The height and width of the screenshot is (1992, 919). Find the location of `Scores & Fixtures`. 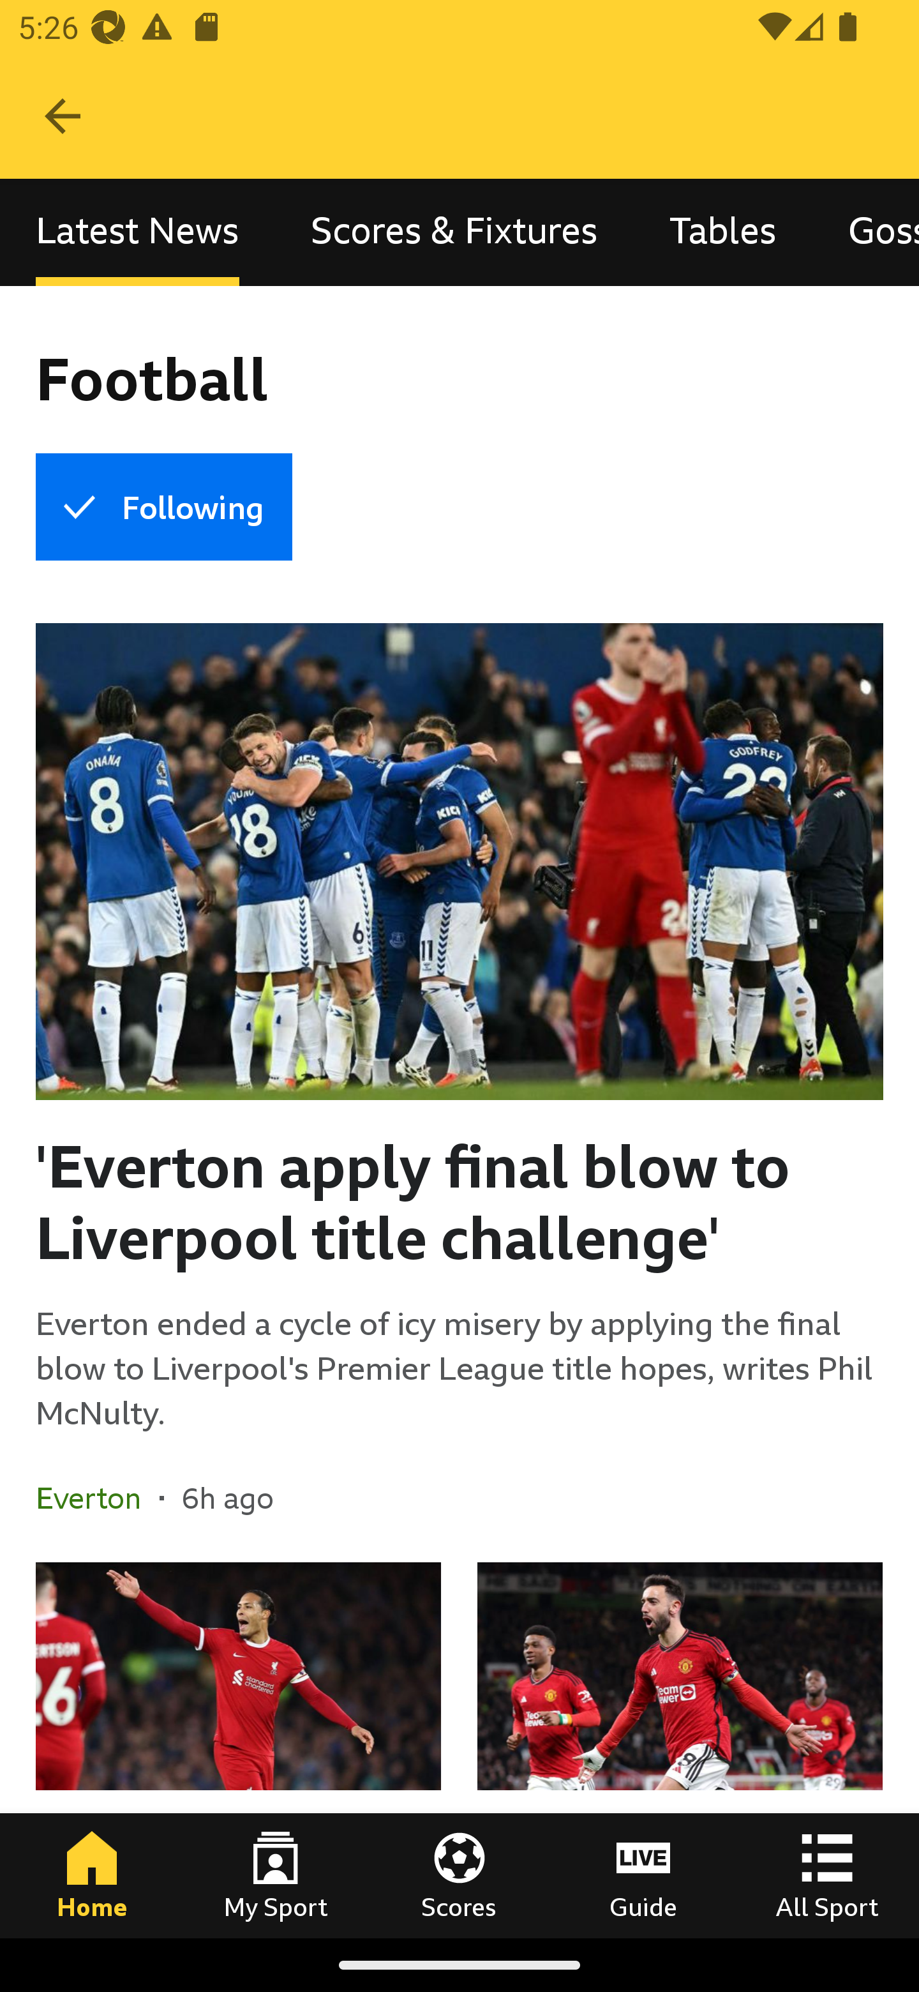

Scores & Fixtures is located at coordinates (454, 232).